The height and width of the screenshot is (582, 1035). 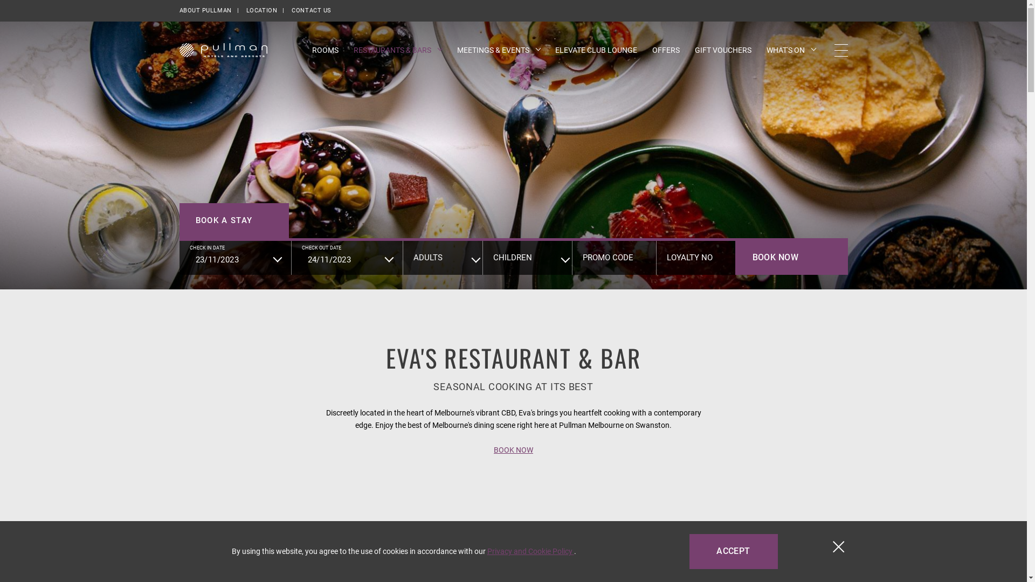 I want to click on BOOK NOW, so click(x=791, y=258).